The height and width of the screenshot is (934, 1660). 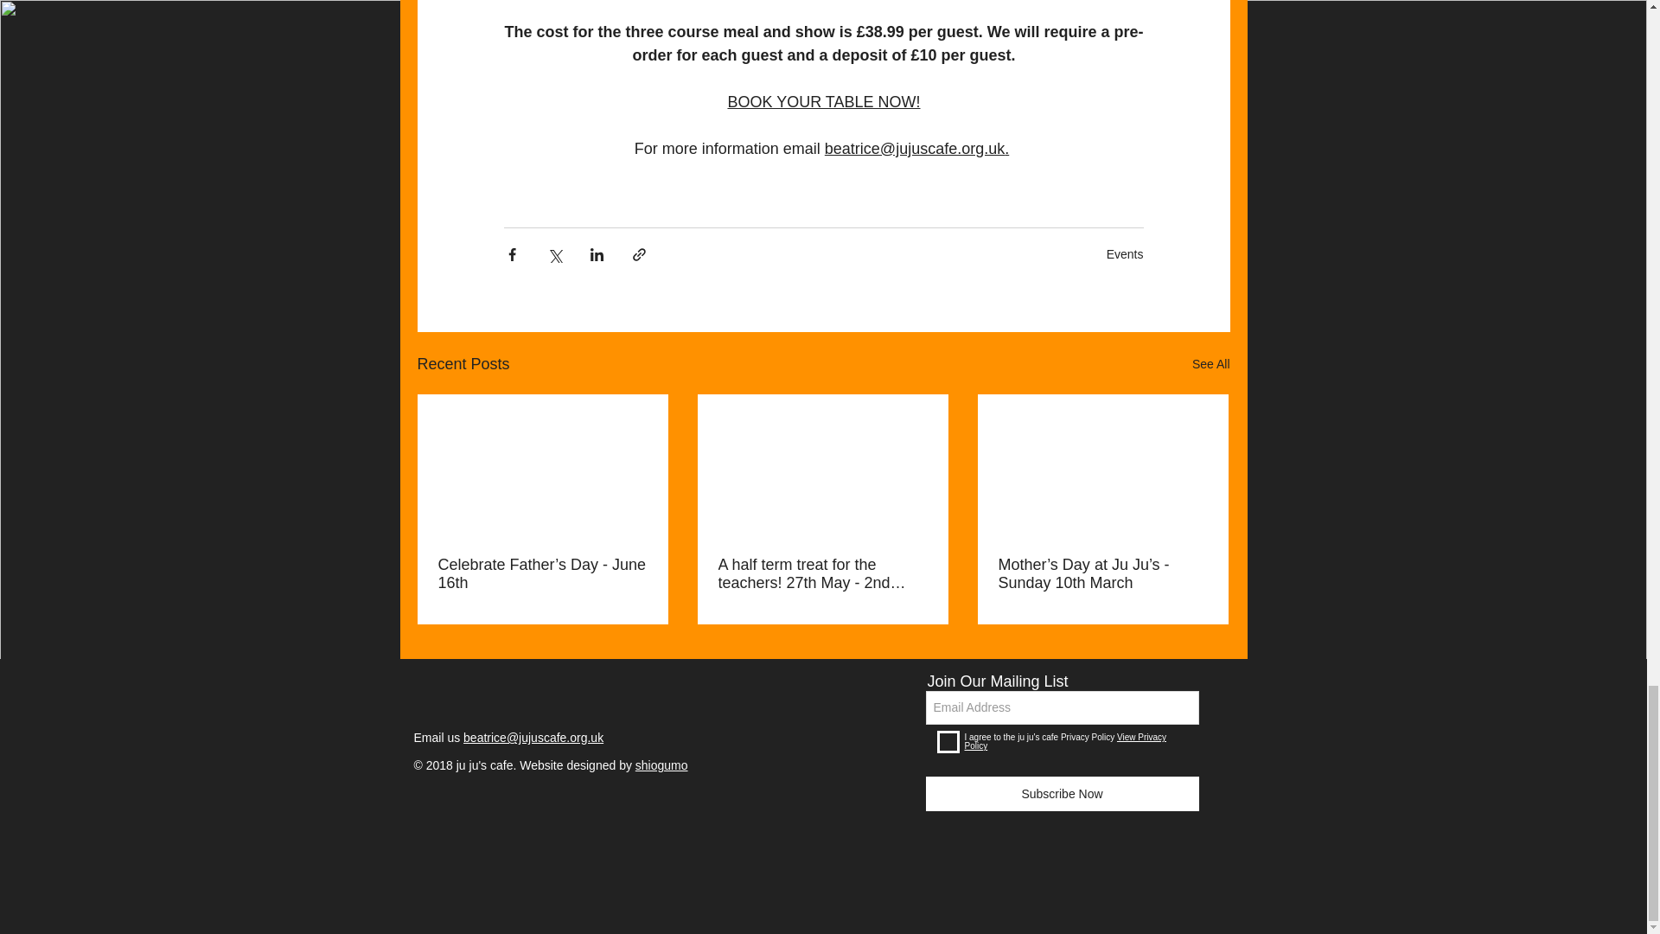 I want to click on BOOK YOUR TABLE NOW!, so click(x=823, y=102).